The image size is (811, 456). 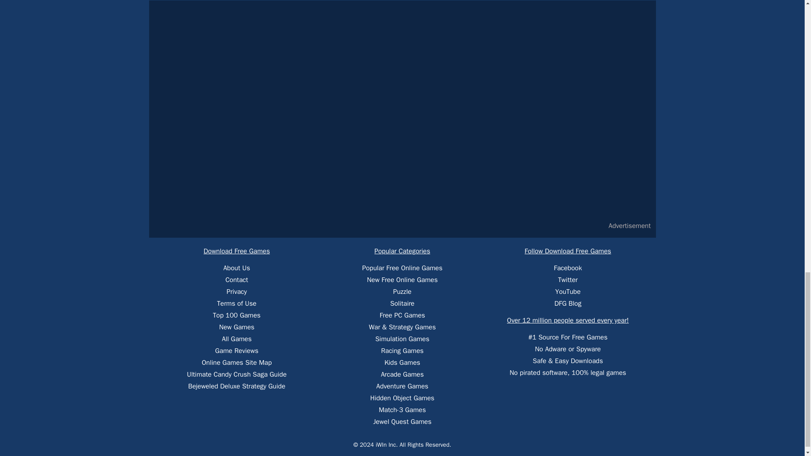 I want to click on About Us, so click(x=237, y=268).